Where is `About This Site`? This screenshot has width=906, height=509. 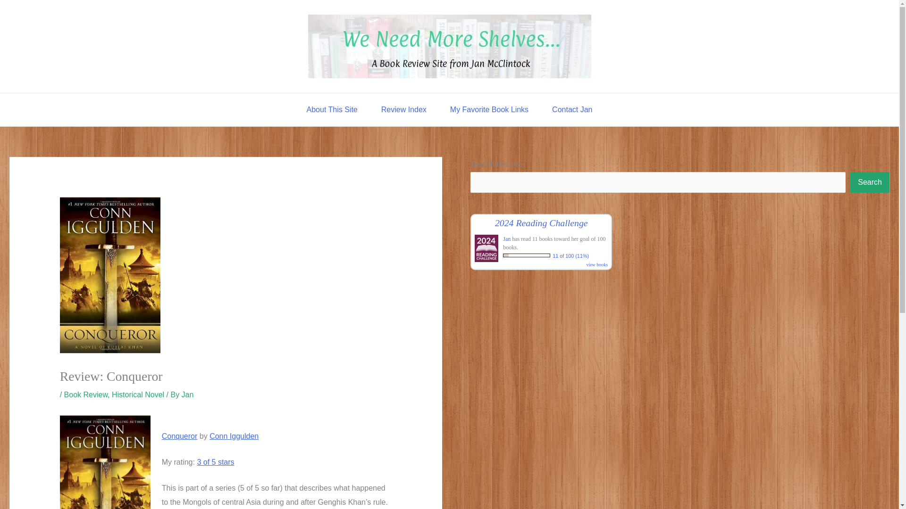 About This Site is located at coordinates (332, 109).